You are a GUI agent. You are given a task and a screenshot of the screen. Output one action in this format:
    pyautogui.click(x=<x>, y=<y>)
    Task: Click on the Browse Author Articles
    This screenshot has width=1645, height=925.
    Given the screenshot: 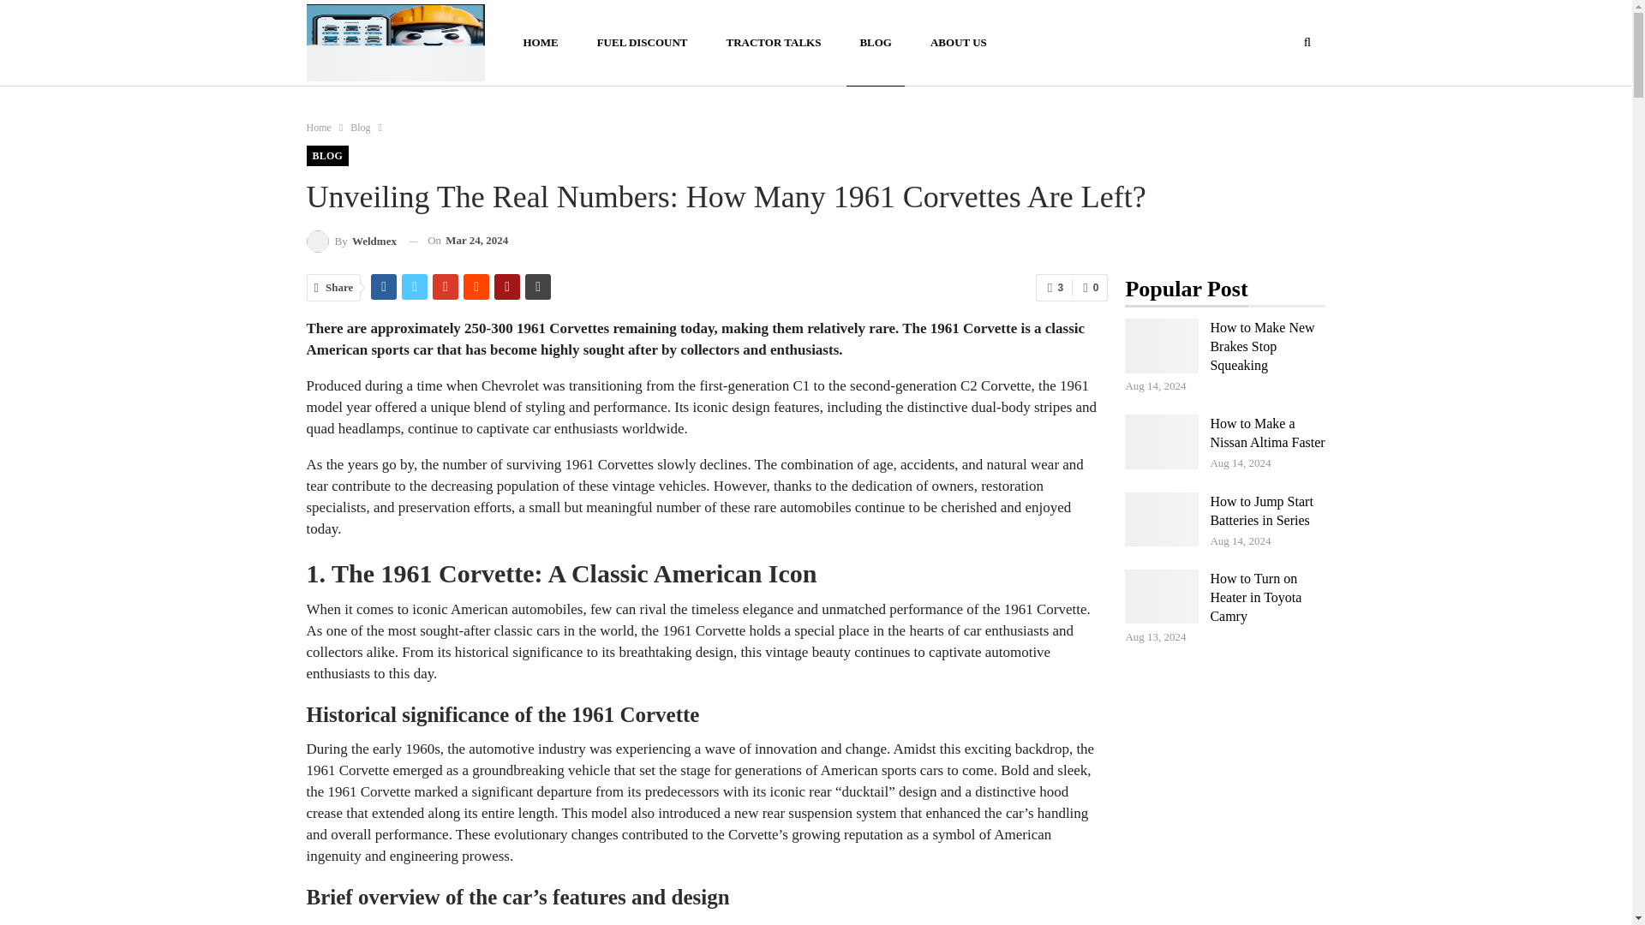 What is the action you would take?
    pyautogui.click(x=351, y=240)
    